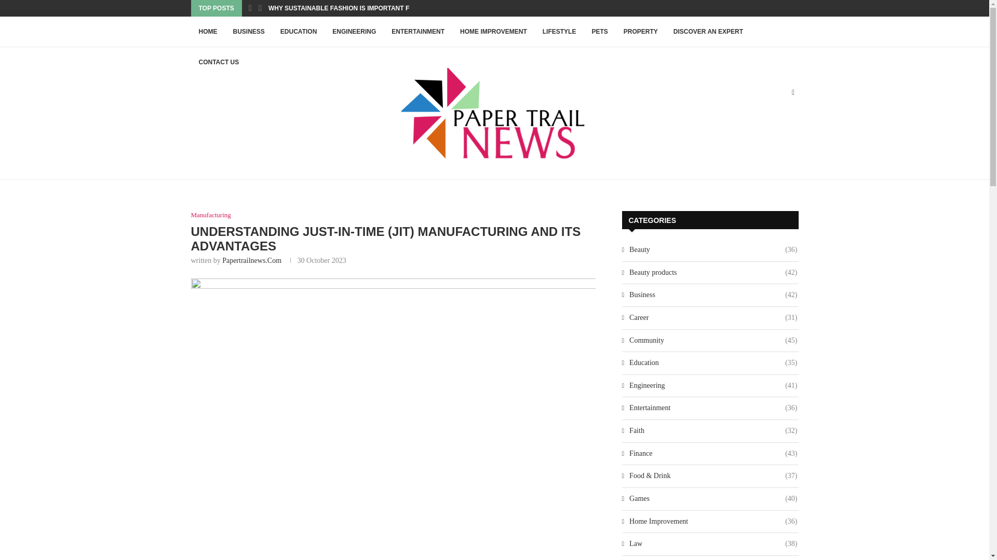 The image size is (997, 560). What do you see at coordinates (493, 32) in the screenshot?
I see `HOME IMPROVEMENT` at bounding box center [493, 32].